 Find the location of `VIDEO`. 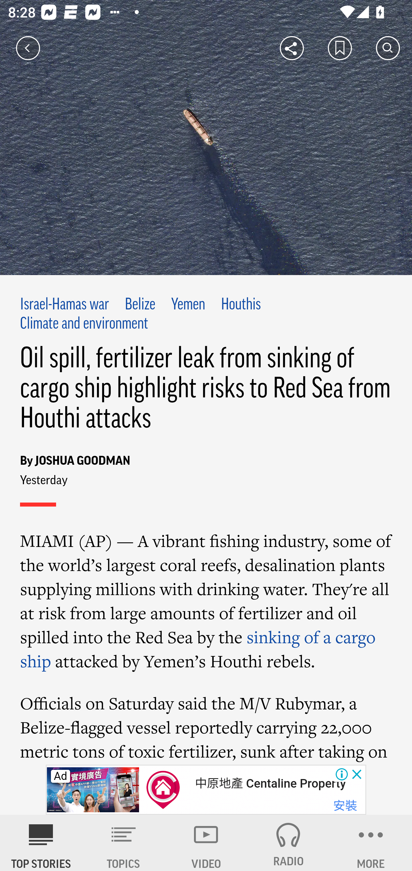

VIDEO is located at coordinates (206, 843).